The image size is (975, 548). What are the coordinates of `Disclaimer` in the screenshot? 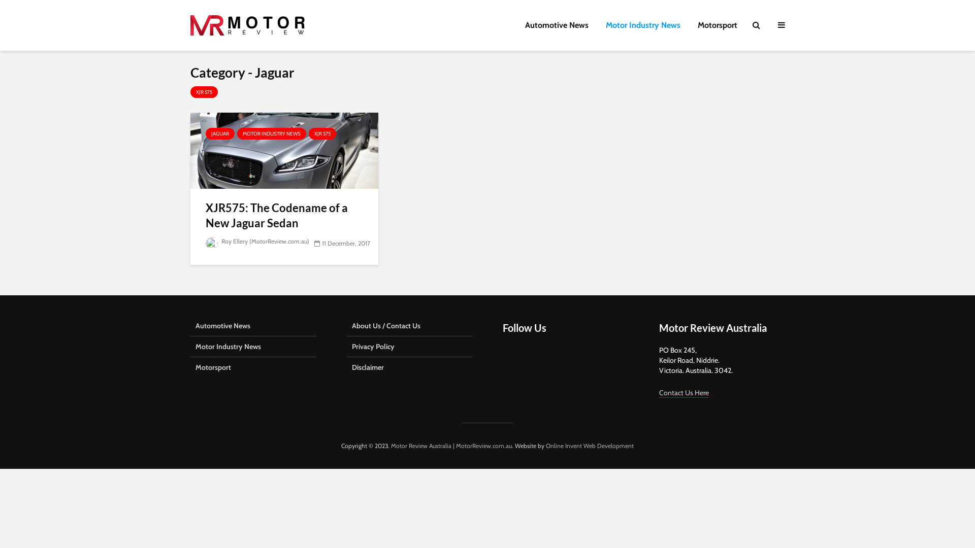 It's located at (409, 367).